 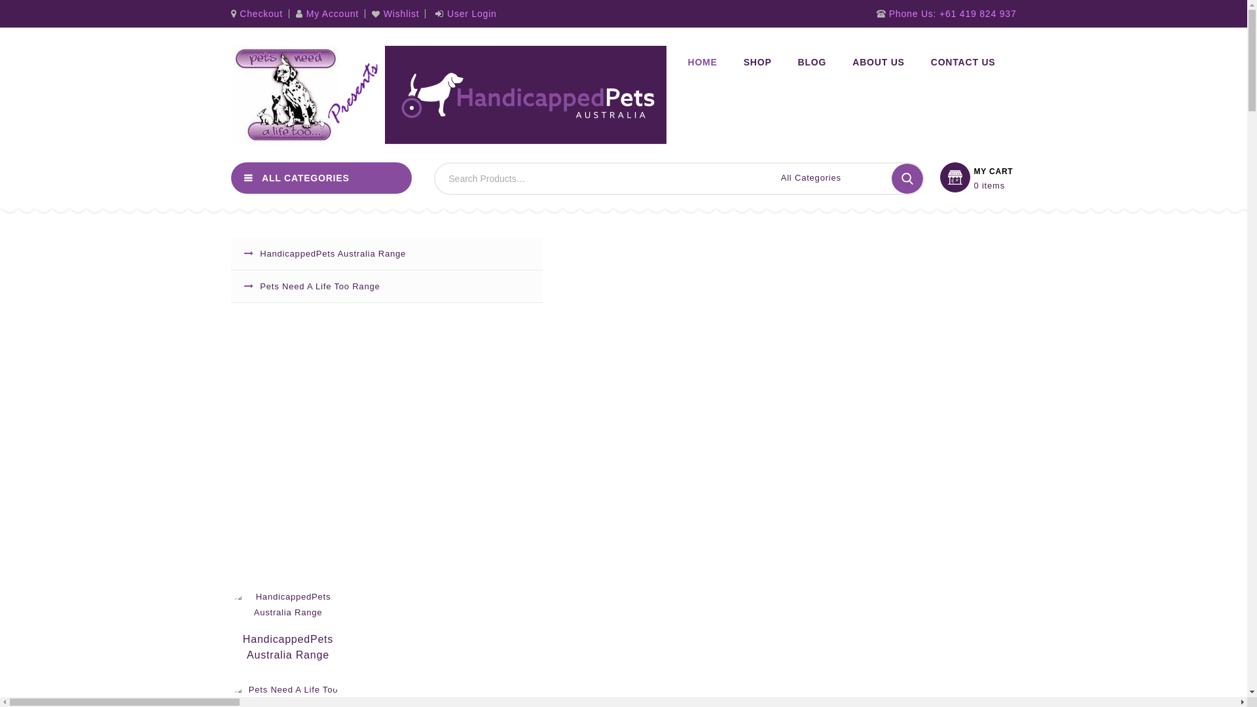 I want to click on HandicappedPets Australia Range, so click(x=386, y=254).